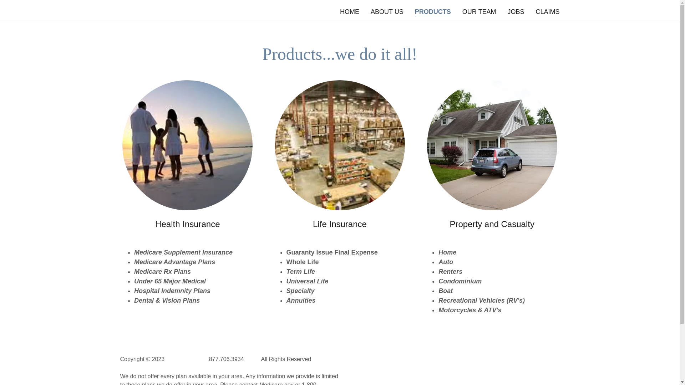 The width and height of the screenshot is (685, 385). Describe the element at coordinates (479, 11) in the screenshot. I see `OUR TEAM` at that location.